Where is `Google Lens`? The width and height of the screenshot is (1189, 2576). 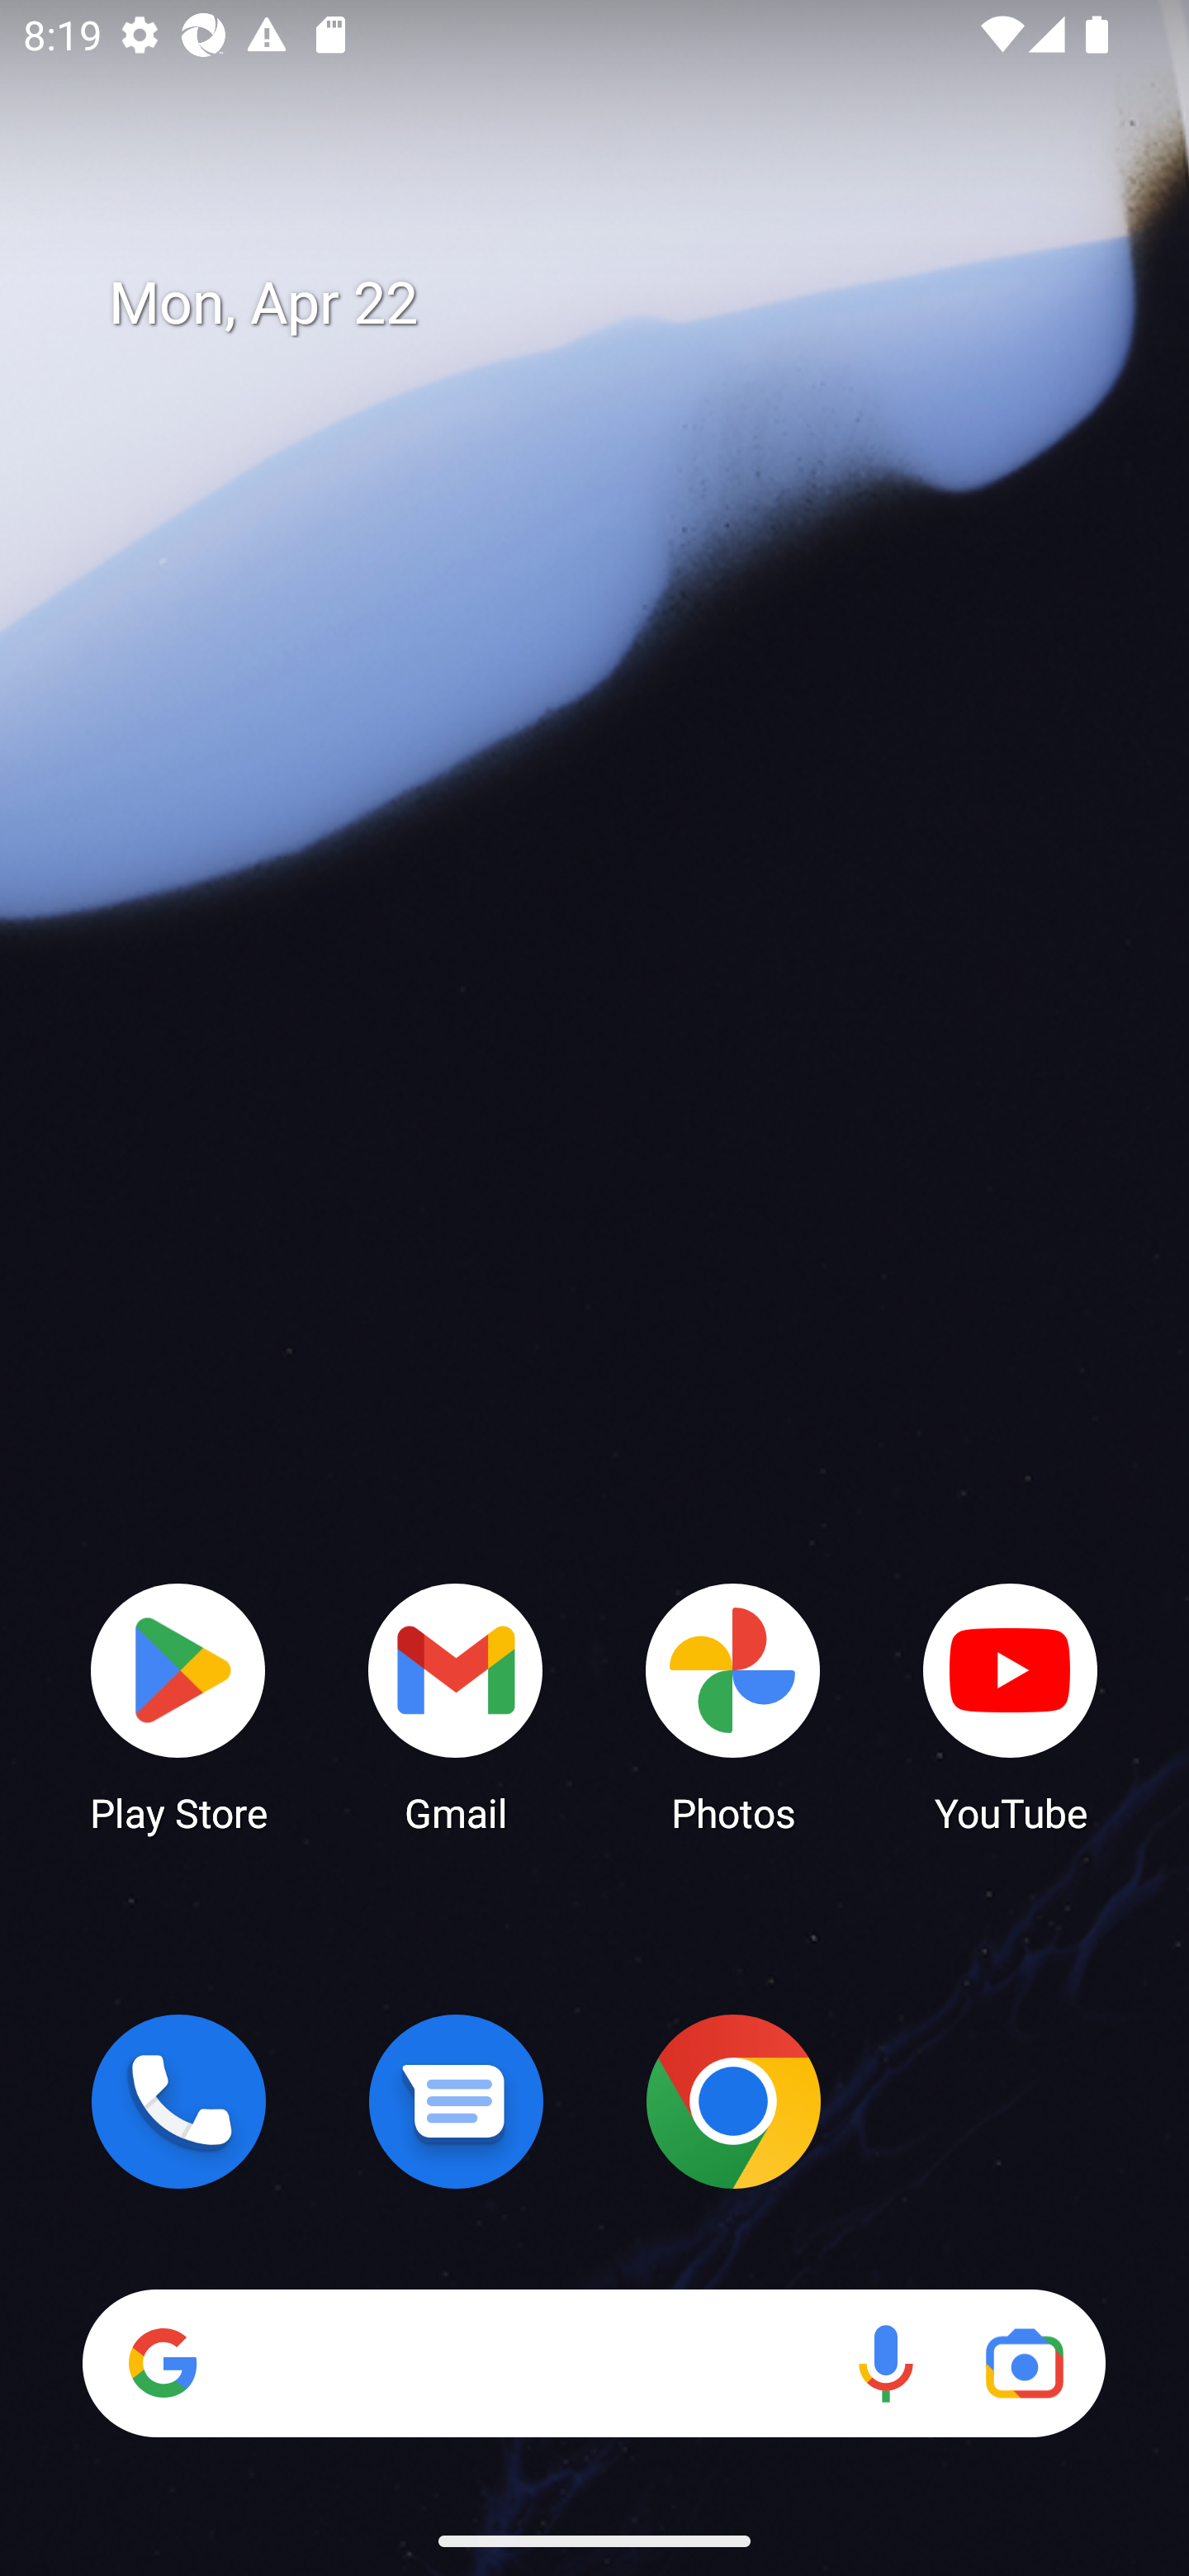
Google Lens is located at coordinates (1024, 2363).